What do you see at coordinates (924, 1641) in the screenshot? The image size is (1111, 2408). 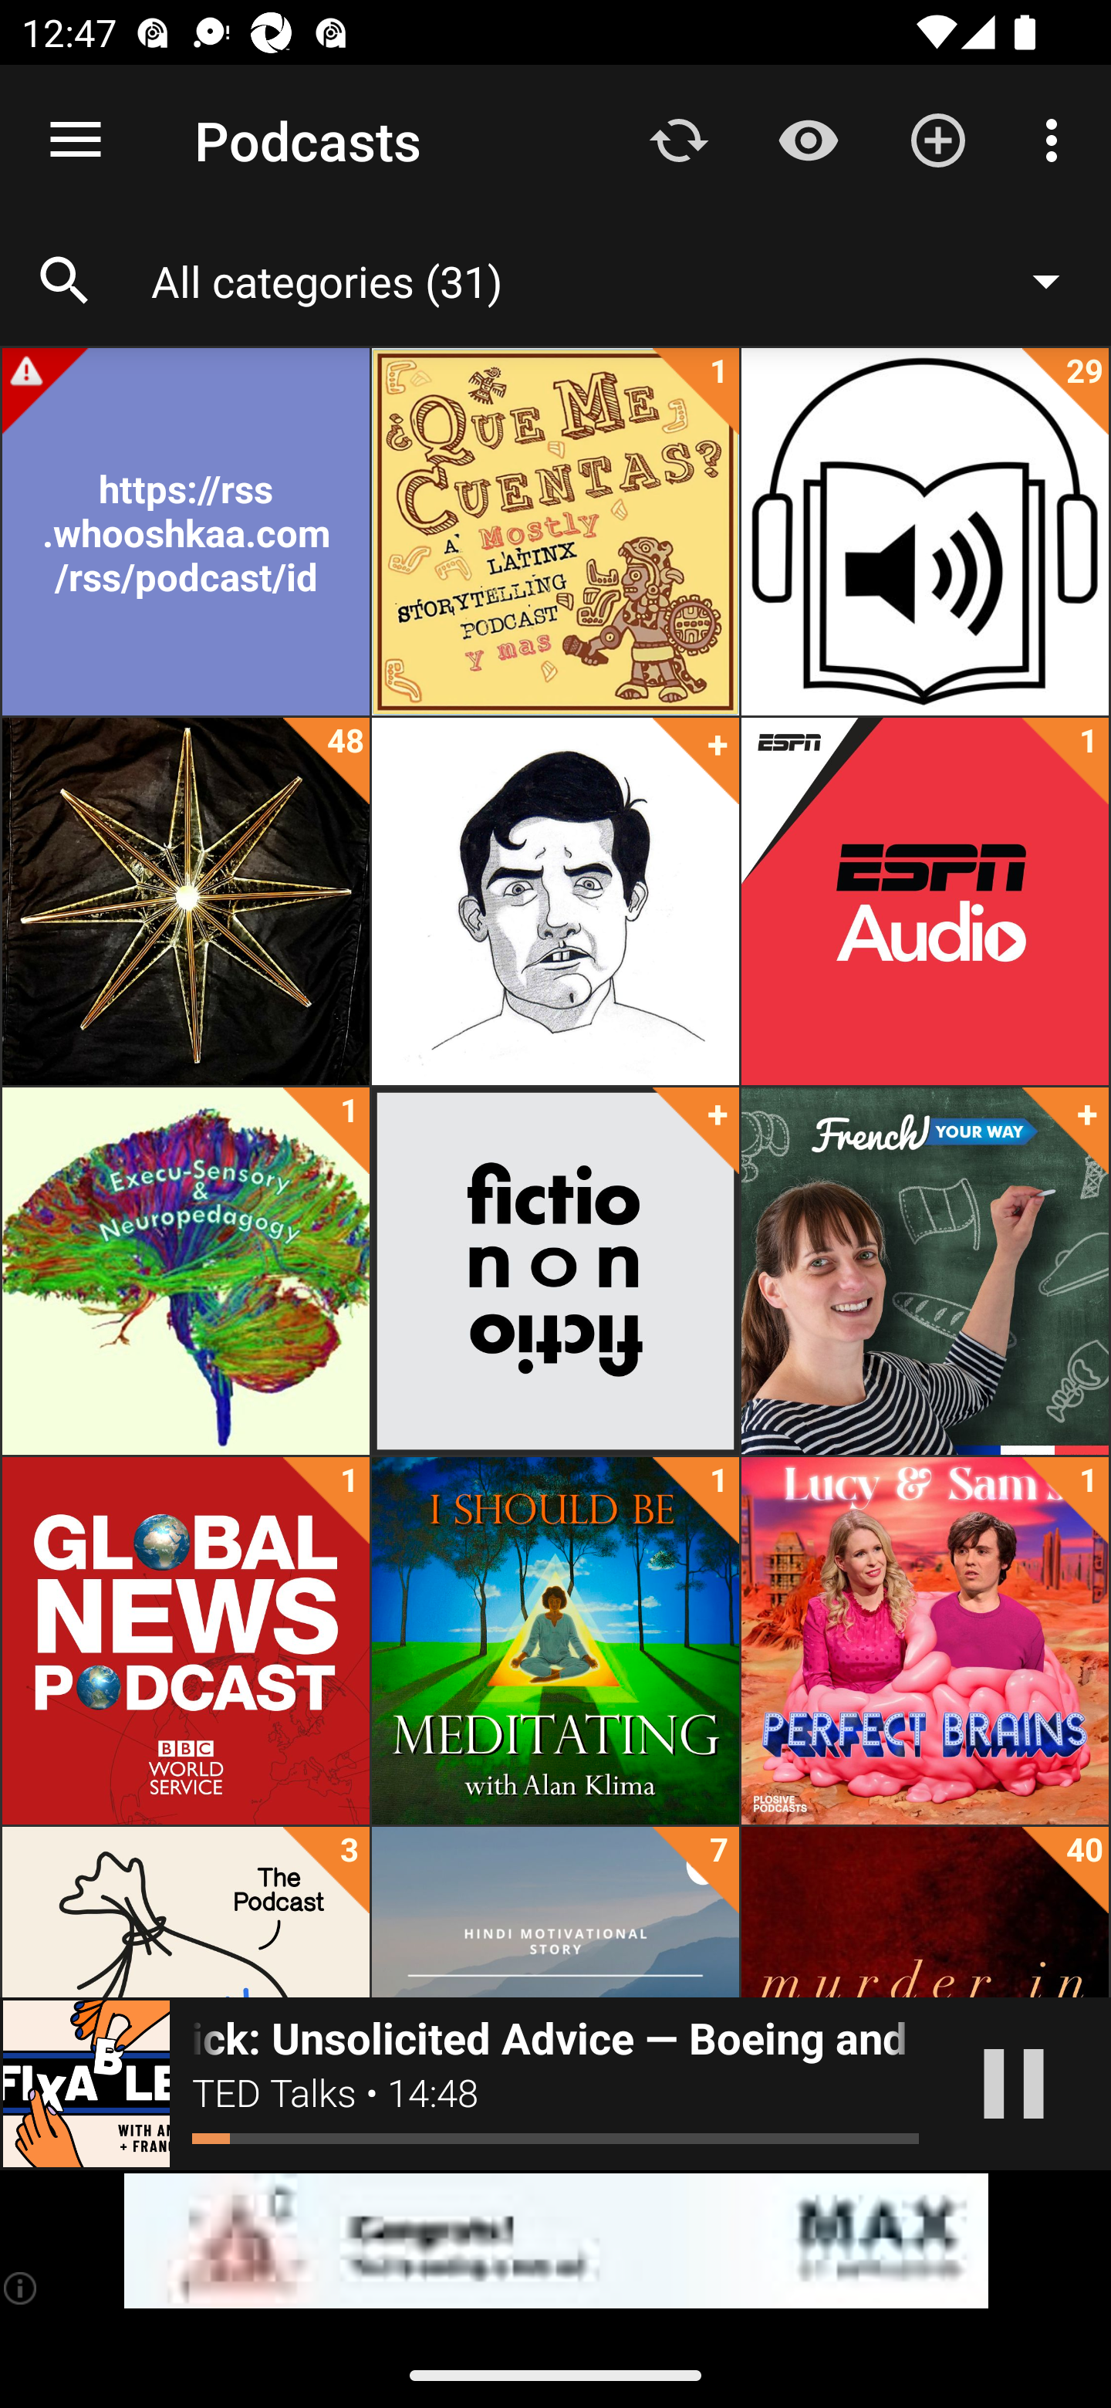 I see `Lucy & Sam's Perfect Brains 1` at bounding box center [924, 1641].